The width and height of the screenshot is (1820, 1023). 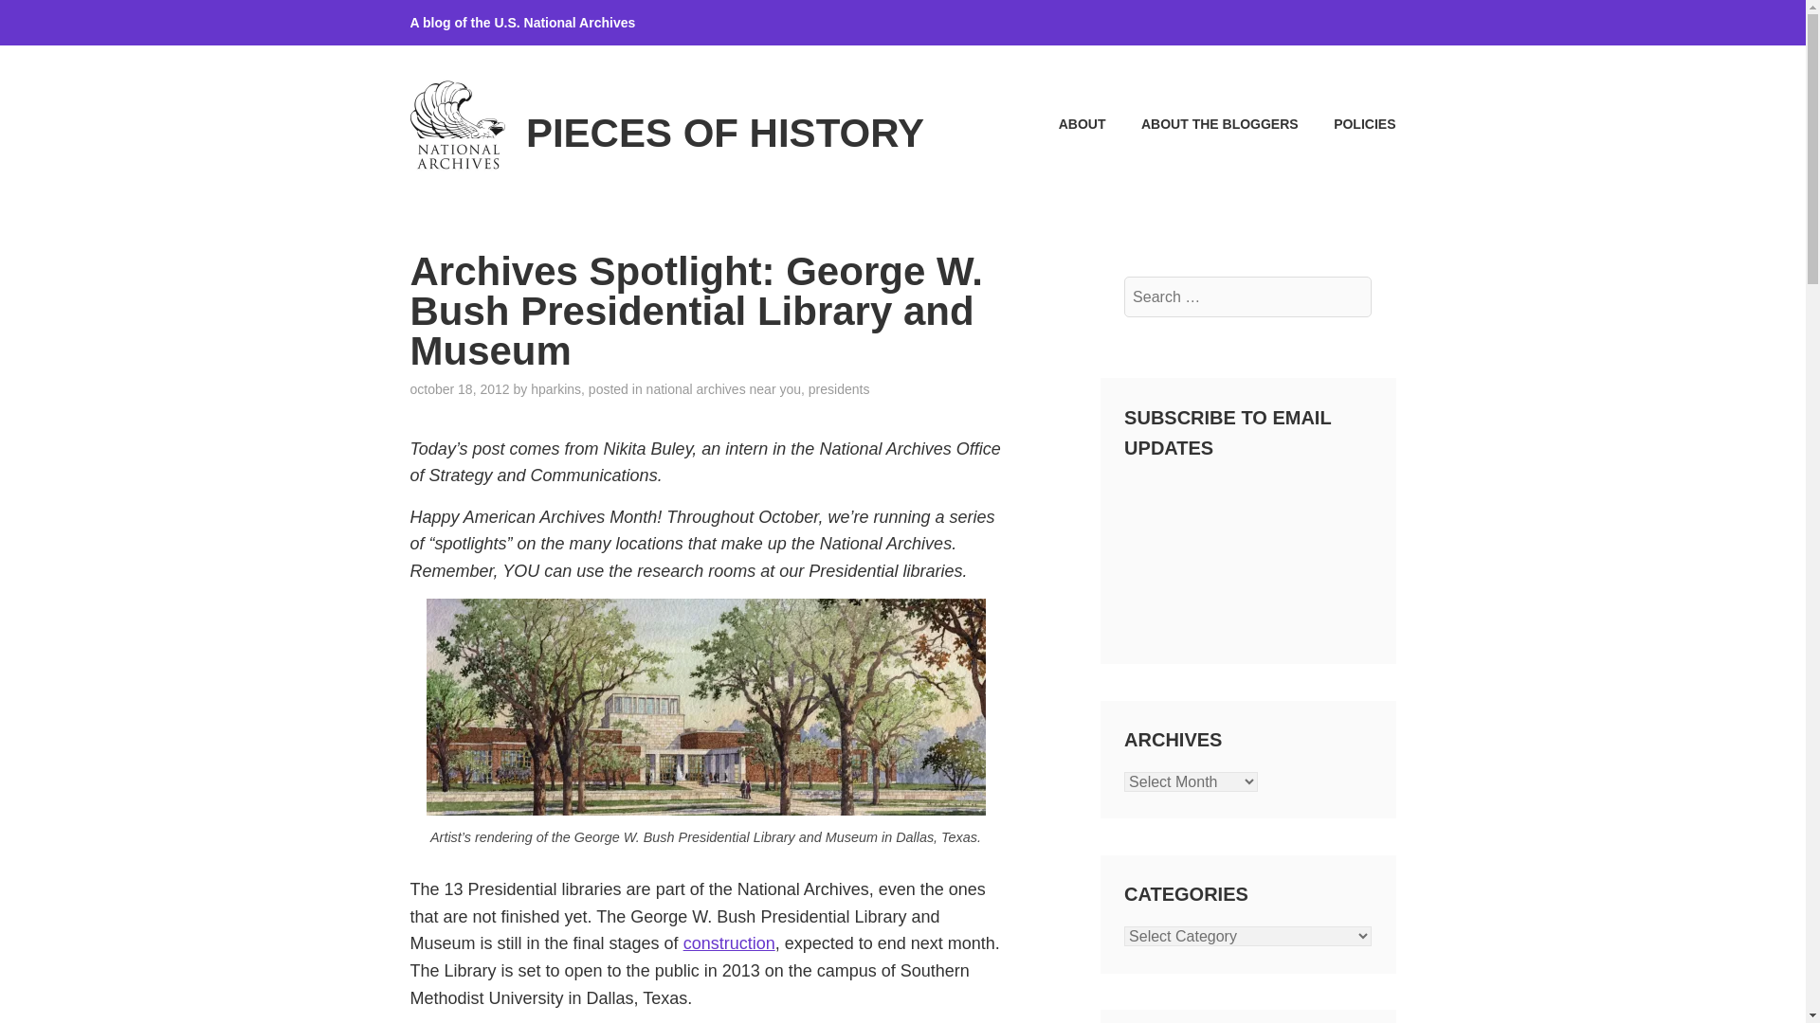 What do you see at coordinates (459, 388) in the screenshot?
I see `october 18, 2012` at bounding box center [459, 388].